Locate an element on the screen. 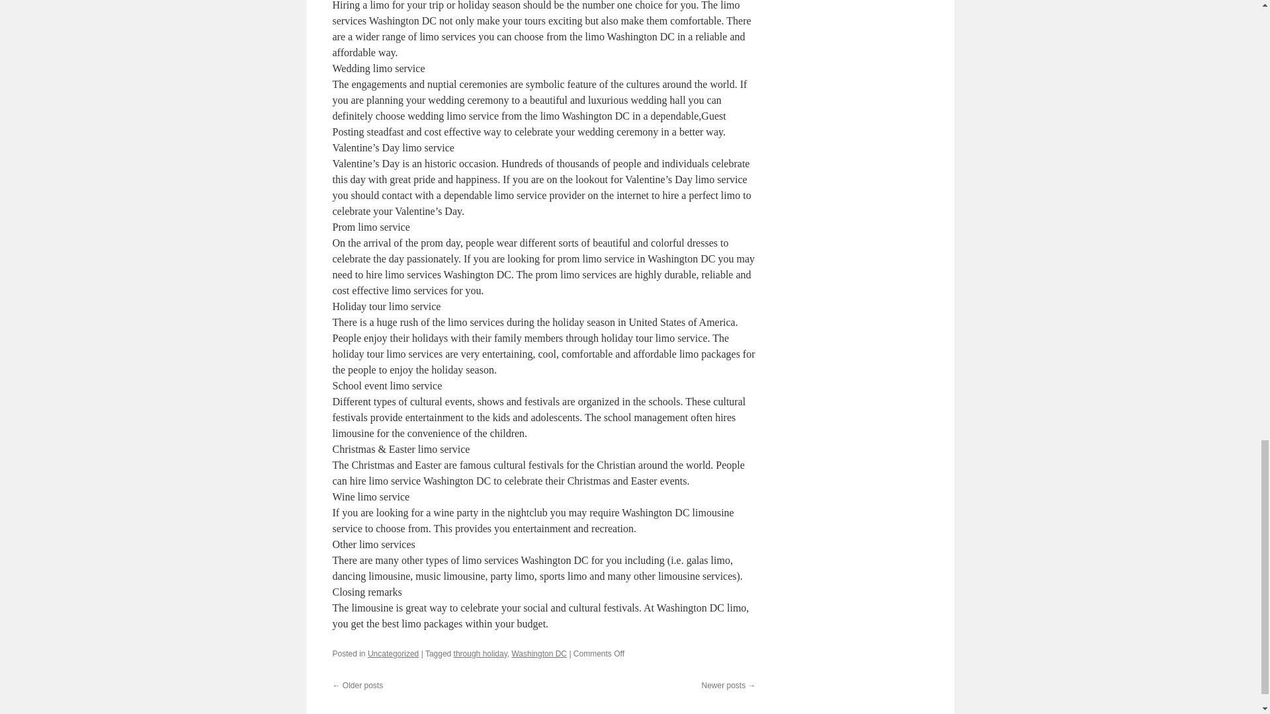  Washington DC is located at coordinates (538, 653).